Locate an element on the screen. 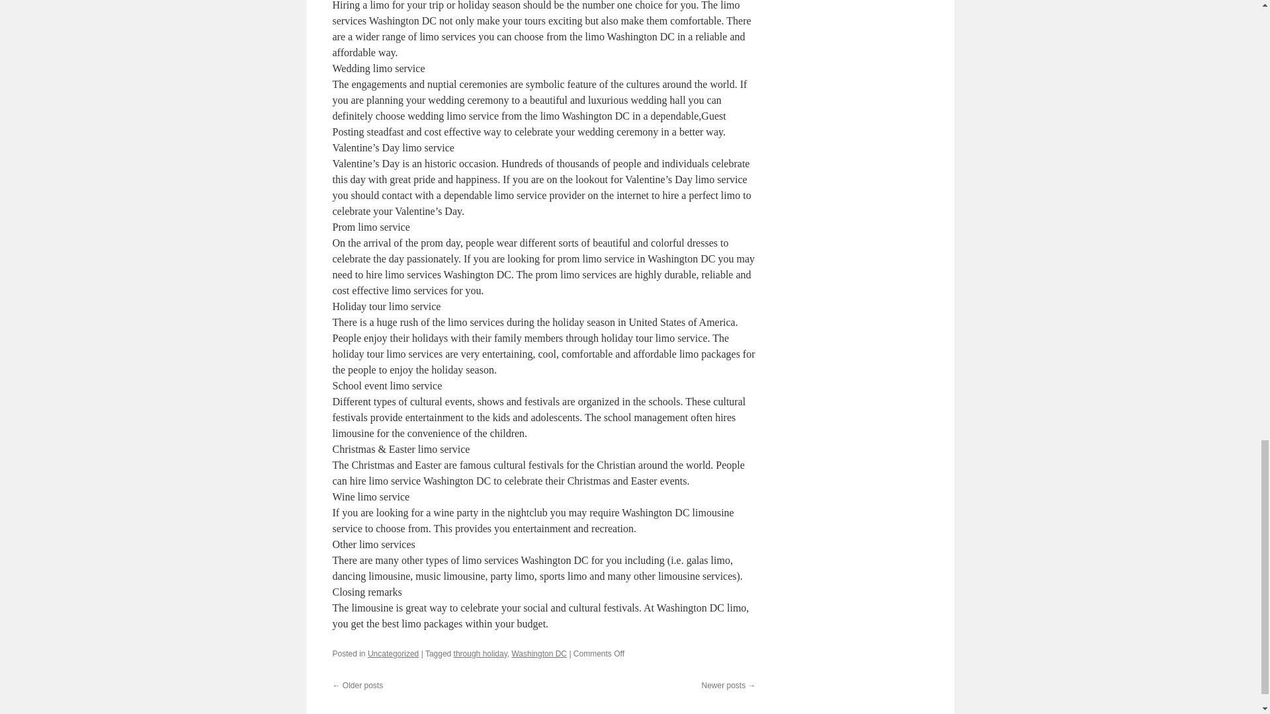  Washington DC is located at coordinates (538, 653).